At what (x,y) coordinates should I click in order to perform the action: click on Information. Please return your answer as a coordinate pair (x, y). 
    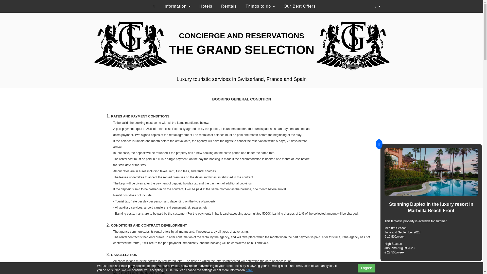
    Looking at the image, I should click on (177, 6).